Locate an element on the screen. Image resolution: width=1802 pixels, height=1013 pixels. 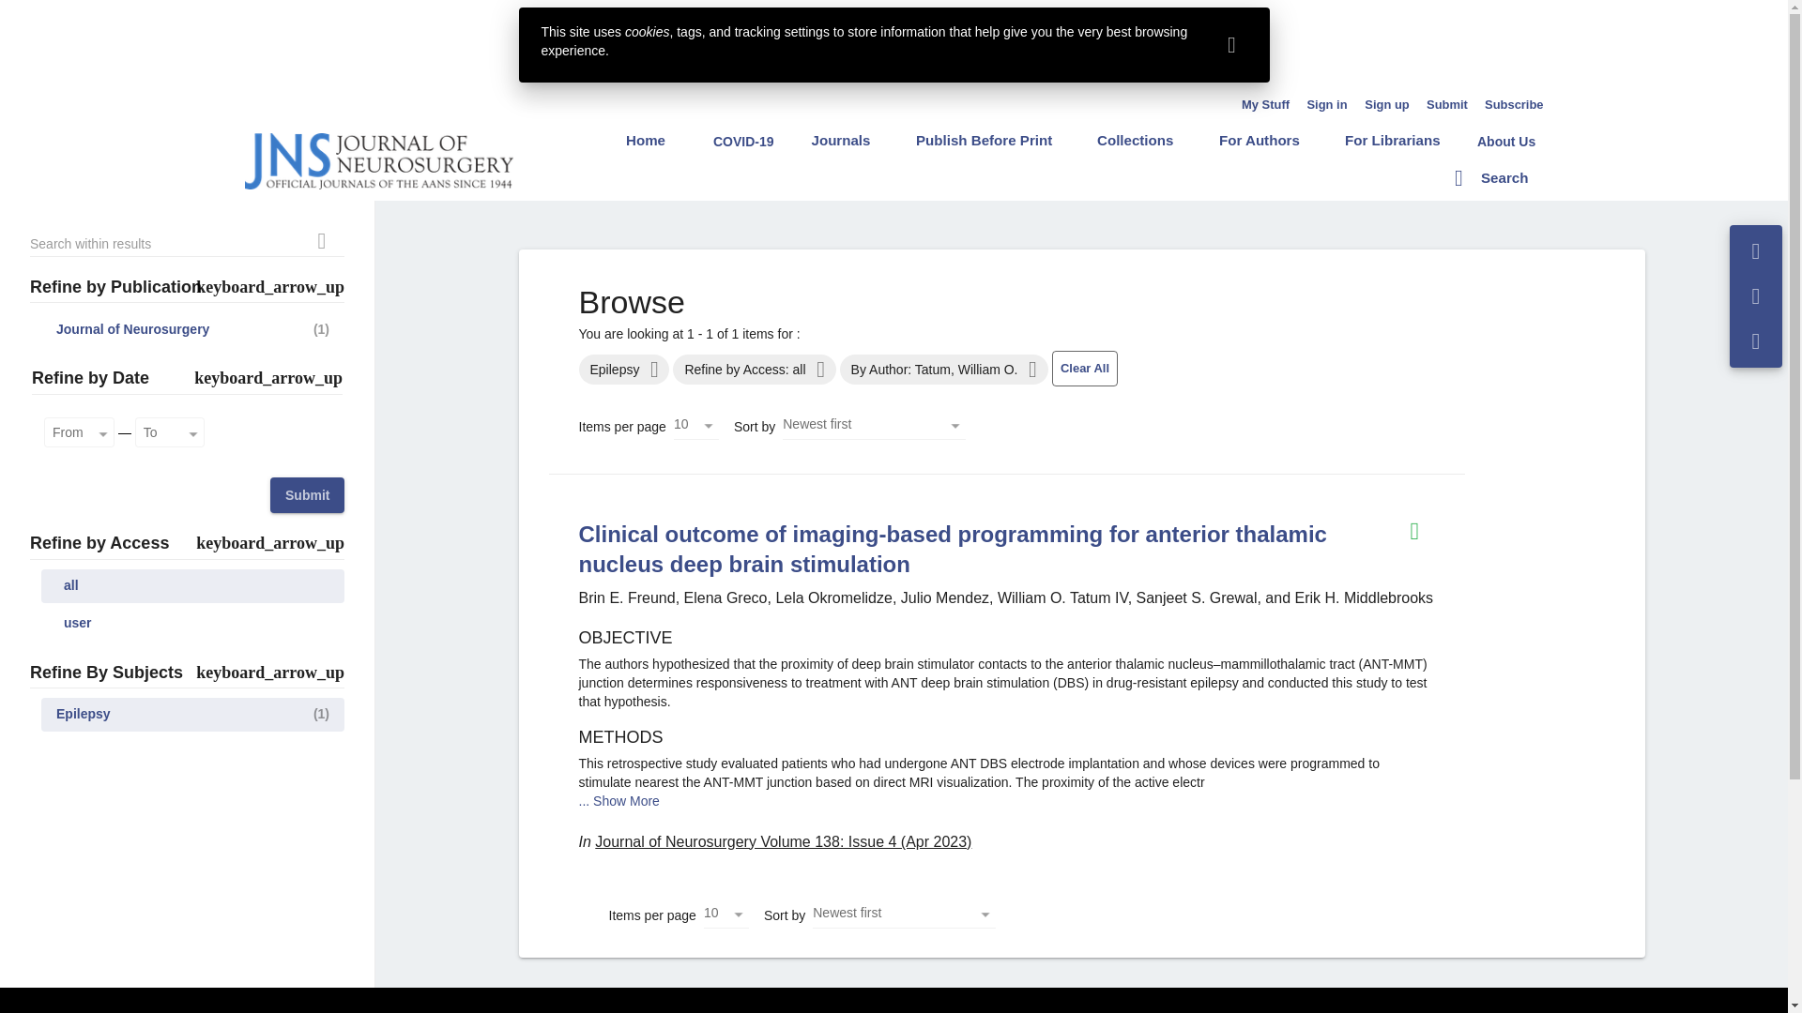
Subscribe is located at coordinates (1515, 104).